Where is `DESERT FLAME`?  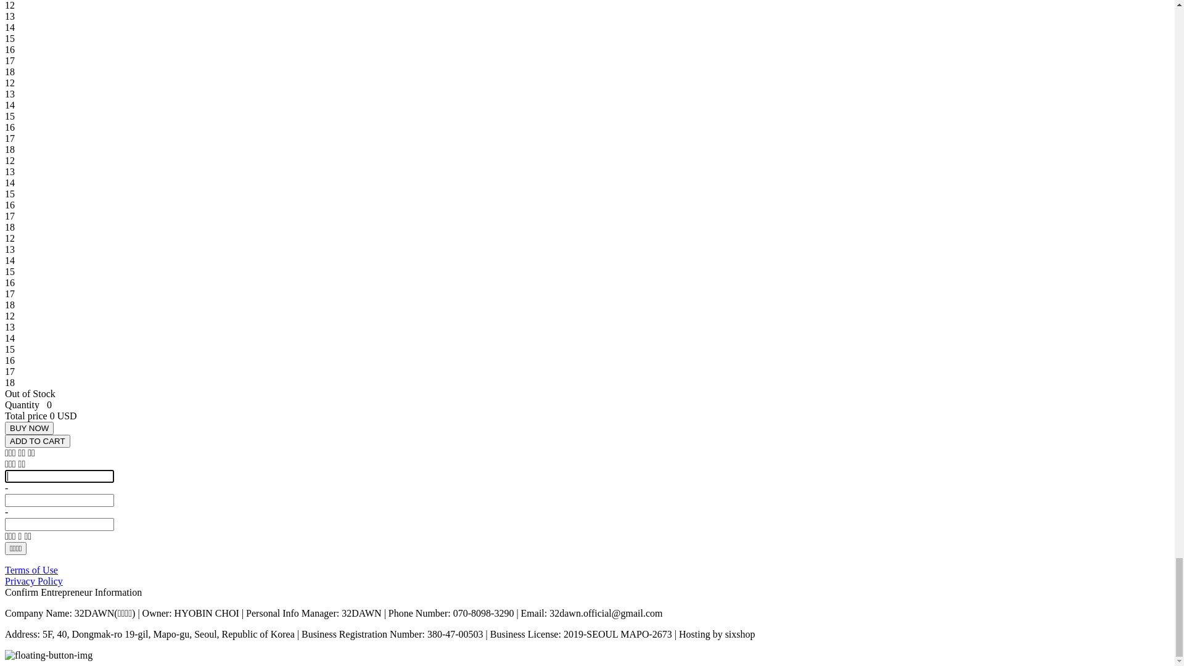
DESERT FLAME is located at coordinates (90, 89).